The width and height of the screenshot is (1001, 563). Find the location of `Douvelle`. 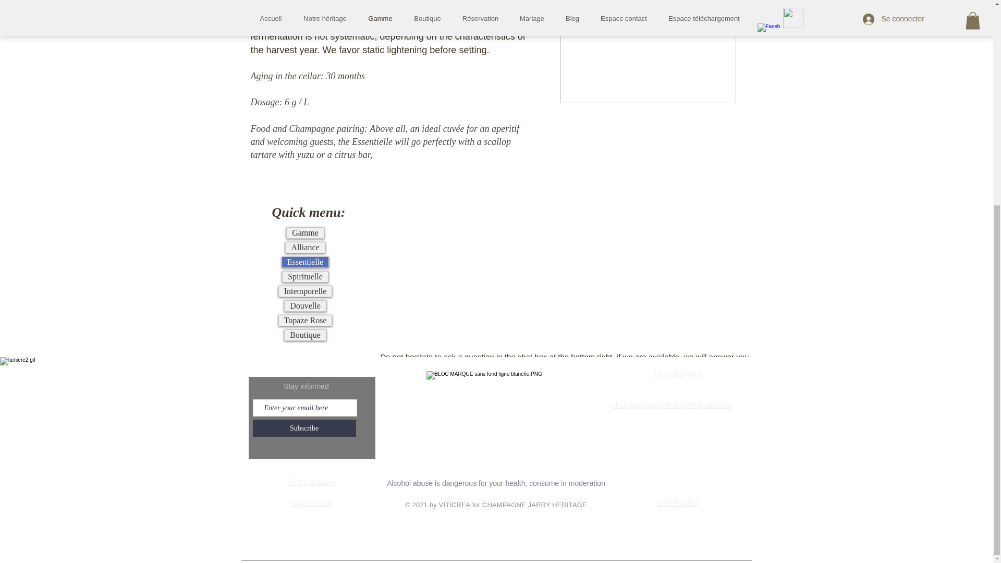

Douvelle is located at coordinates (305, 305).